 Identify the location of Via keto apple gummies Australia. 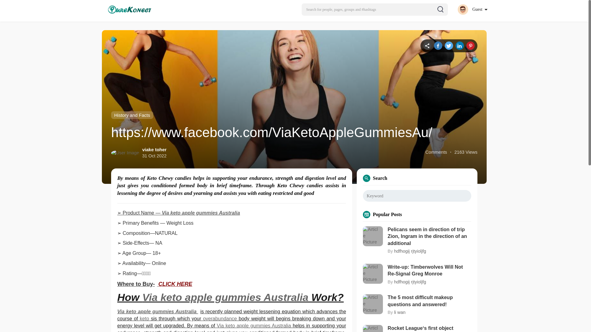
(254, 326).